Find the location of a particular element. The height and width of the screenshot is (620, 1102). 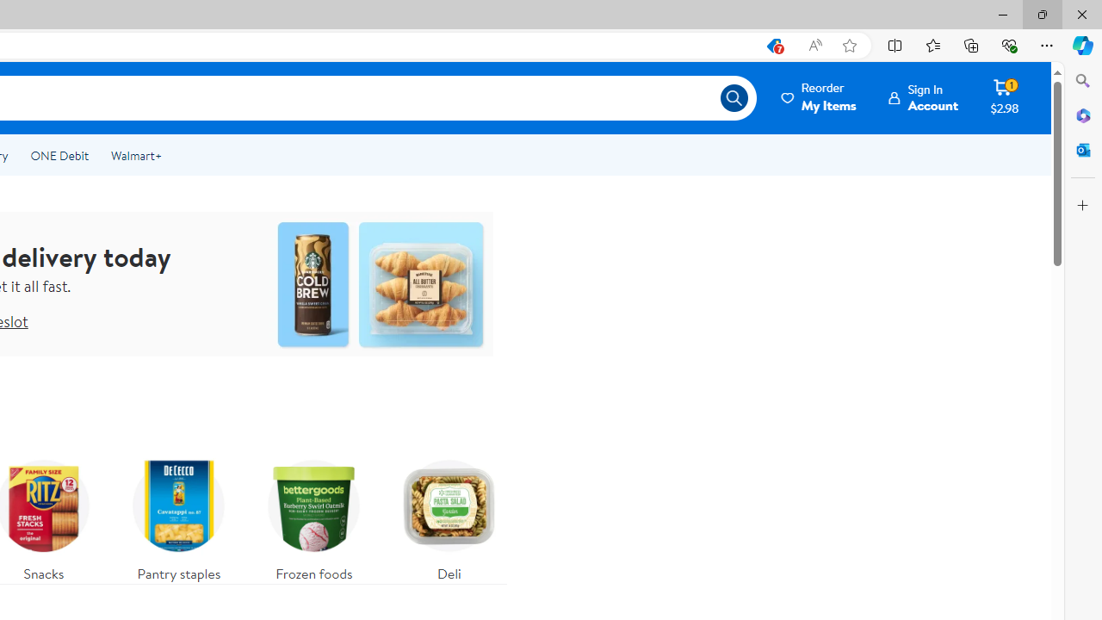

Reorder My Items is located at coordinates (820, 97).